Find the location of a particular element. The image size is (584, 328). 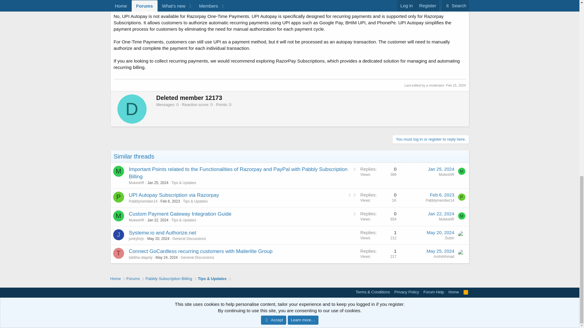

Article is located at coordinates (355, 195).